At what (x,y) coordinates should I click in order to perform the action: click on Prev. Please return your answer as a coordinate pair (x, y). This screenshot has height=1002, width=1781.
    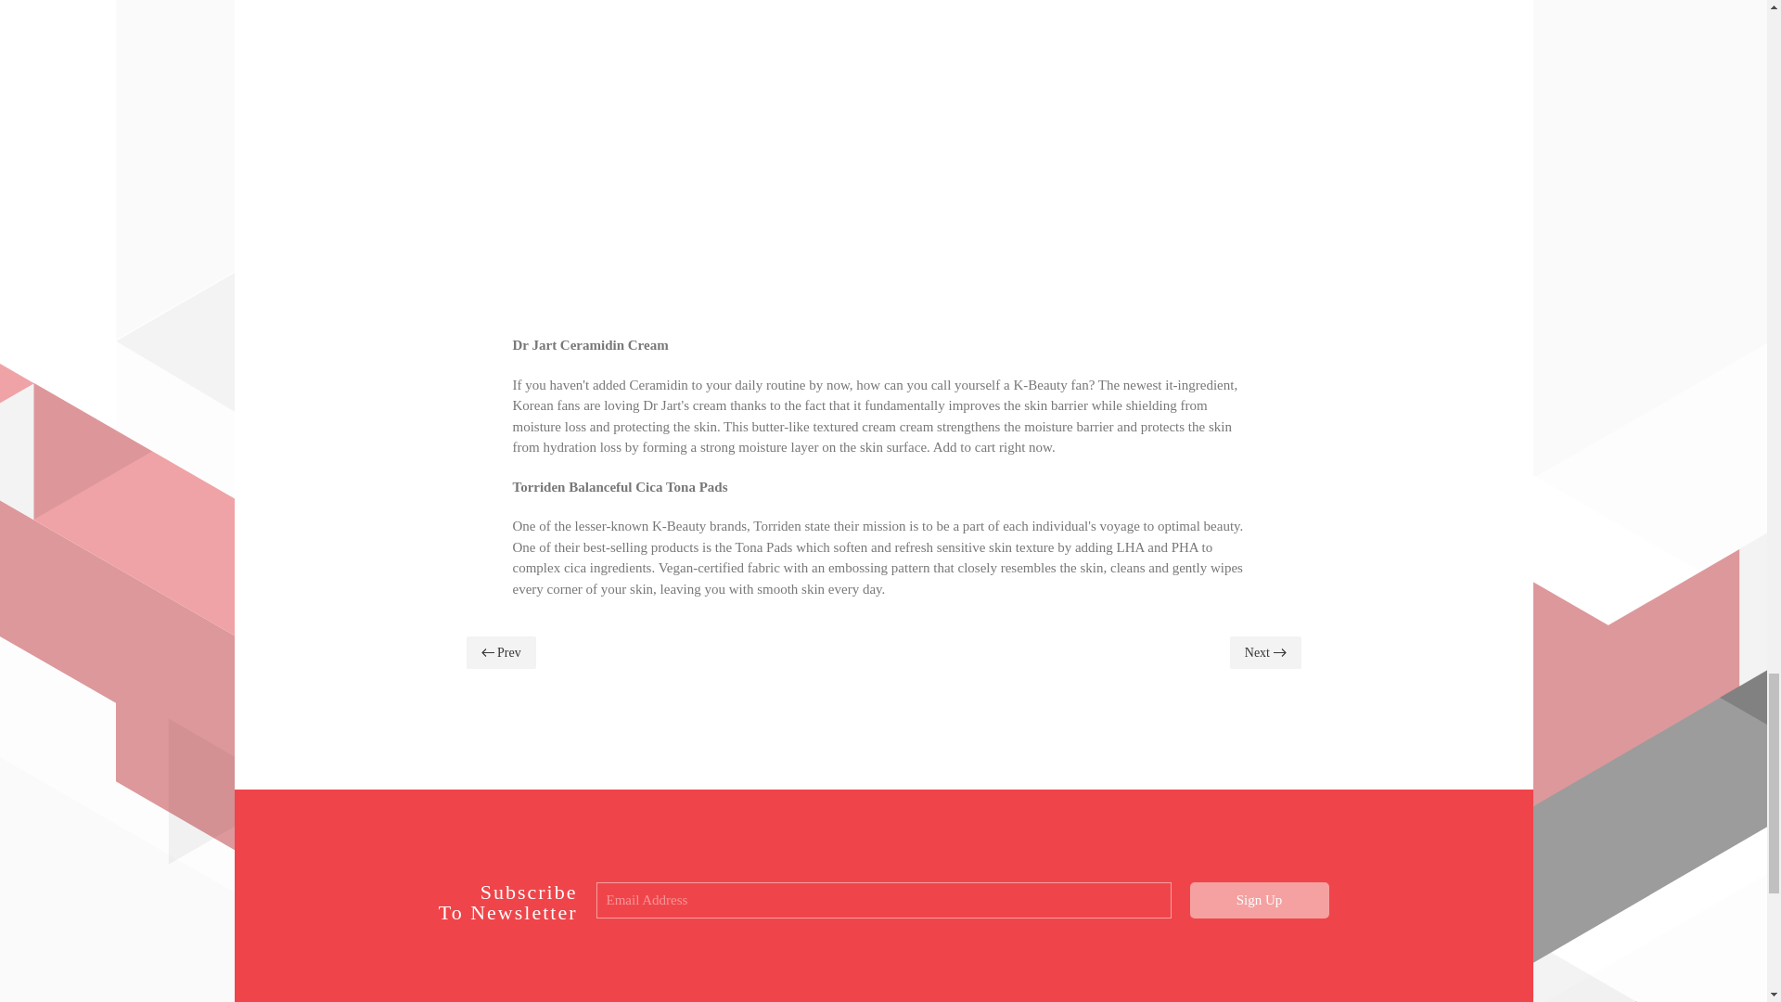
    Looking at the image, I should click on (500, 652).